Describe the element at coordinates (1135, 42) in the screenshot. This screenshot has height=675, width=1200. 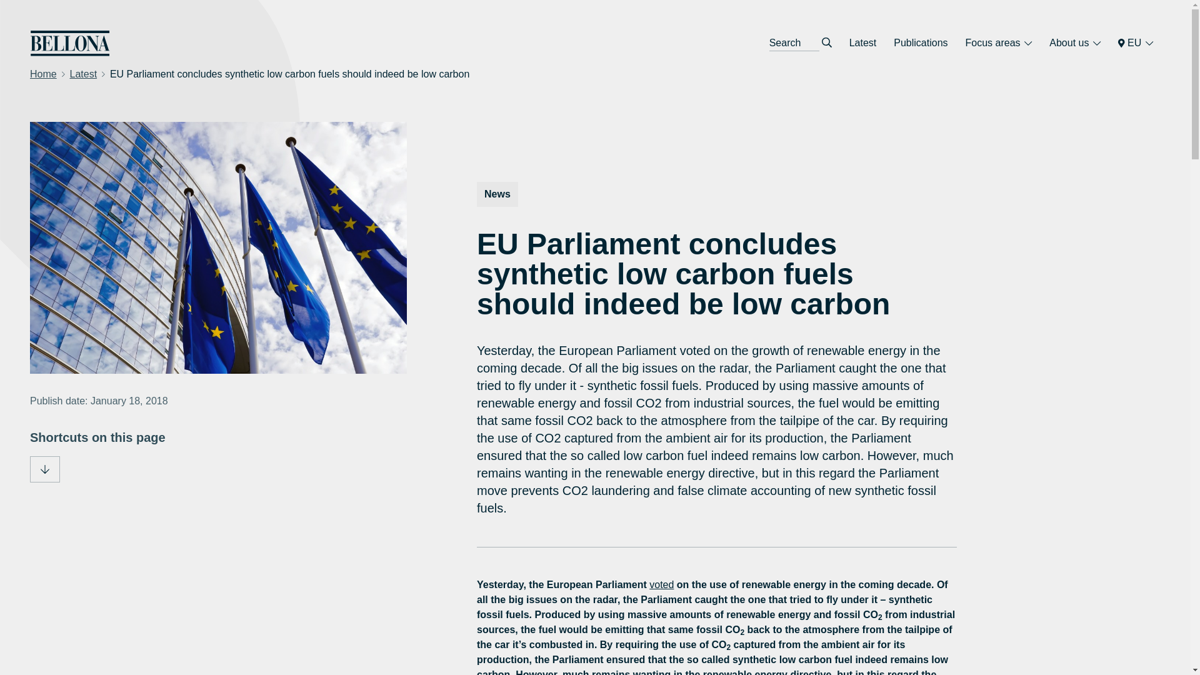
I see `EU` at that location.